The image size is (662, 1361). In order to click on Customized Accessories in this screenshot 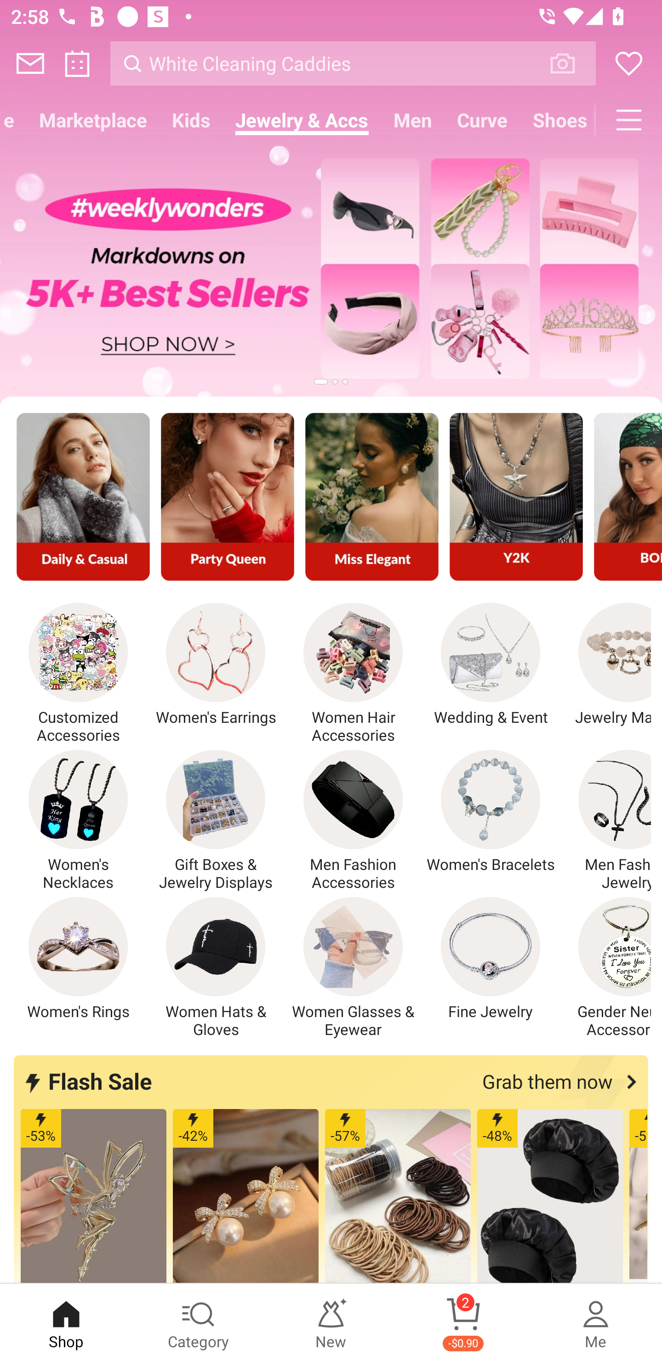, I will do `click(78, 674)`.